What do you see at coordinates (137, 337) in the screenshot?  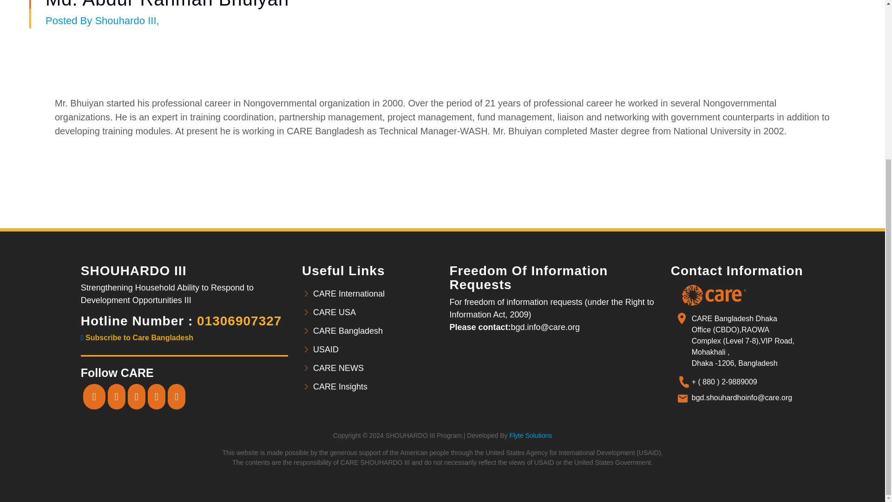 I see `Subscribe to Care Bangladesh` at bounding box center [137, 337].